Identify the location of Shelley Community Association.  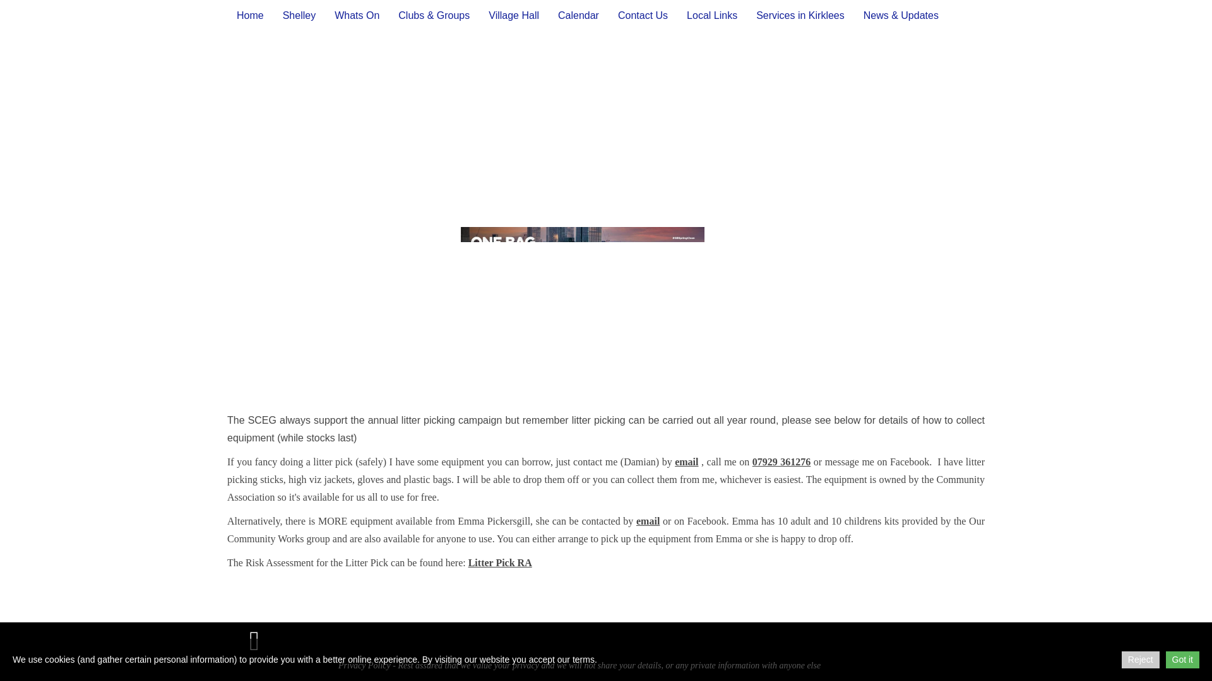
(261, 639).